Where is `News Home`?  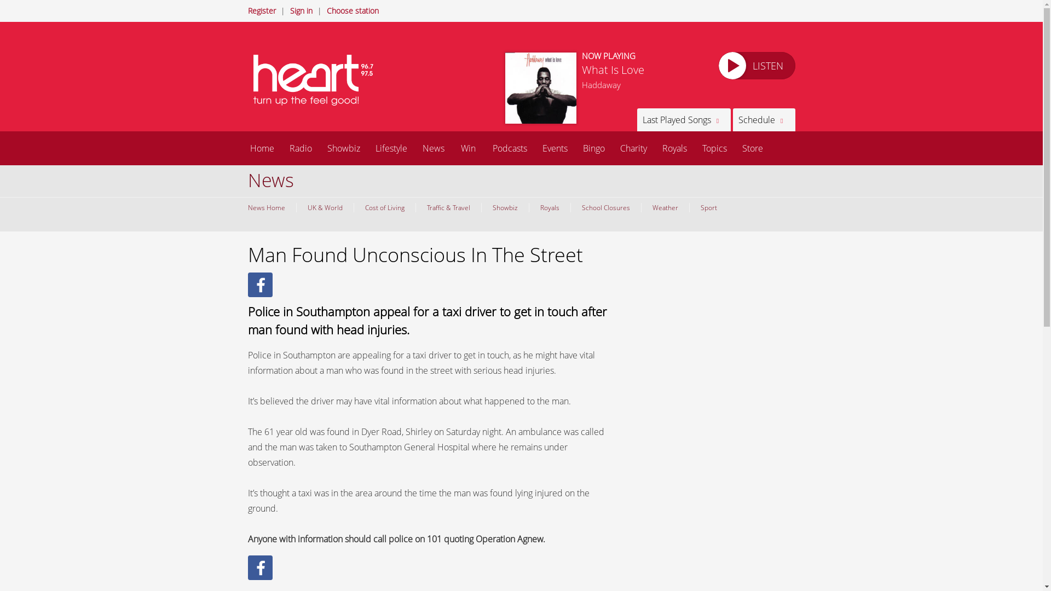 News Home is located at coordinates (268, 207).